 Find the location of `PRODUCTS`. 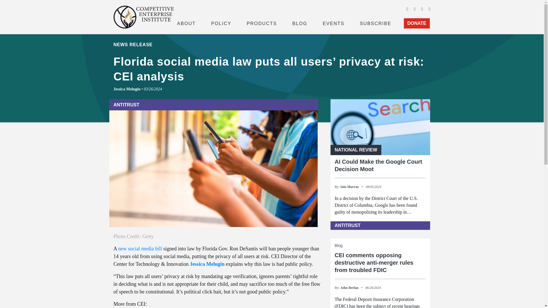

PRODUCTS is located at coordinates (261, 23).